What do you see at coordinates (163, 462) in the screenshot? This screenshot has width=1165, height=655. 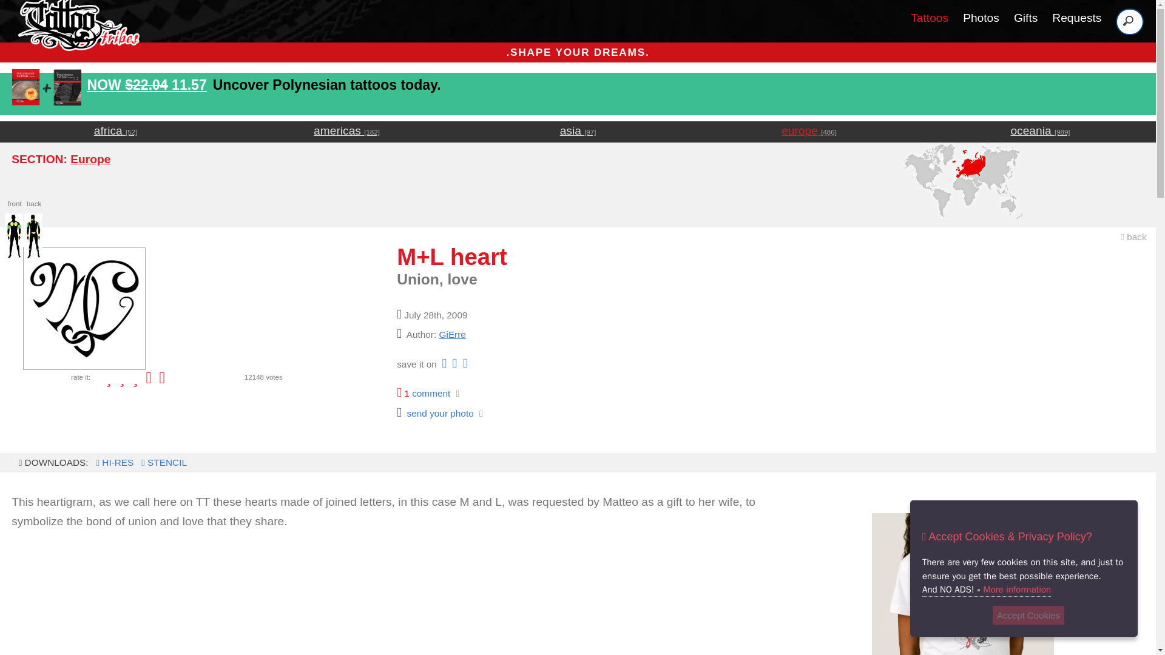 I see `  STENCIL` at bounding box center [163, 462].